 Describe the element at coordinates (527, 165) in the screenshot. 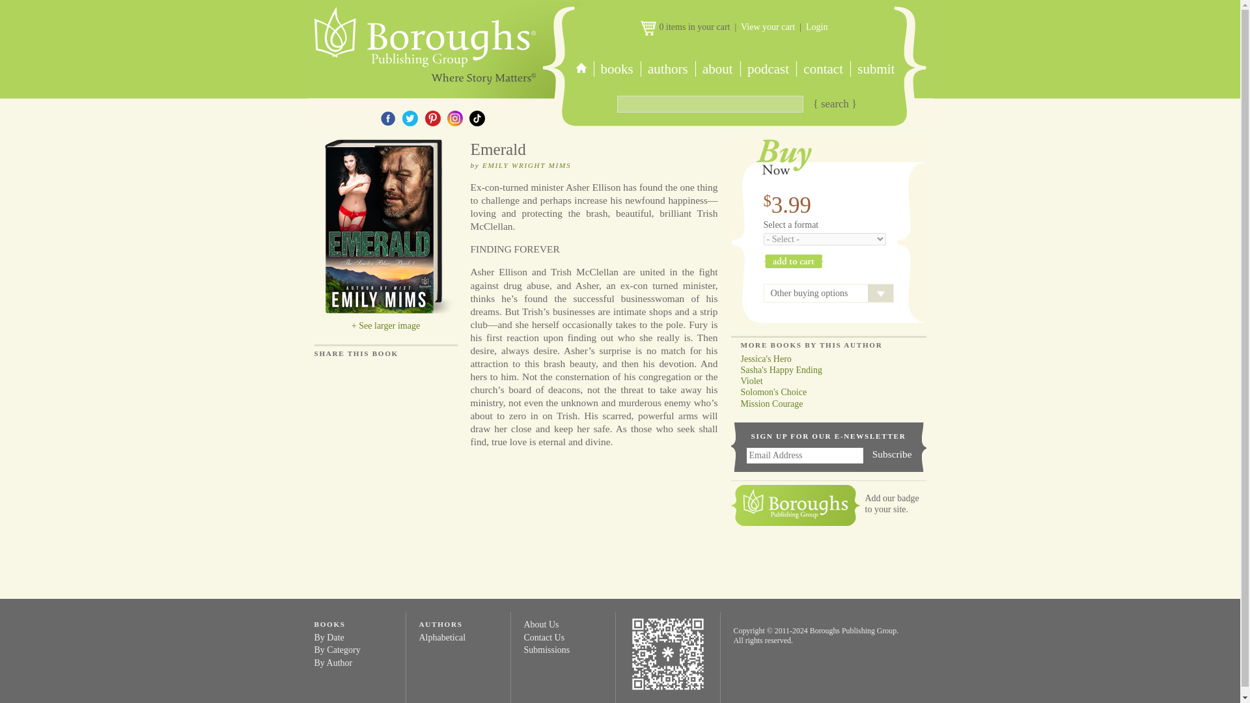

I see `EMILY WRIGHT MIMS` at that location.